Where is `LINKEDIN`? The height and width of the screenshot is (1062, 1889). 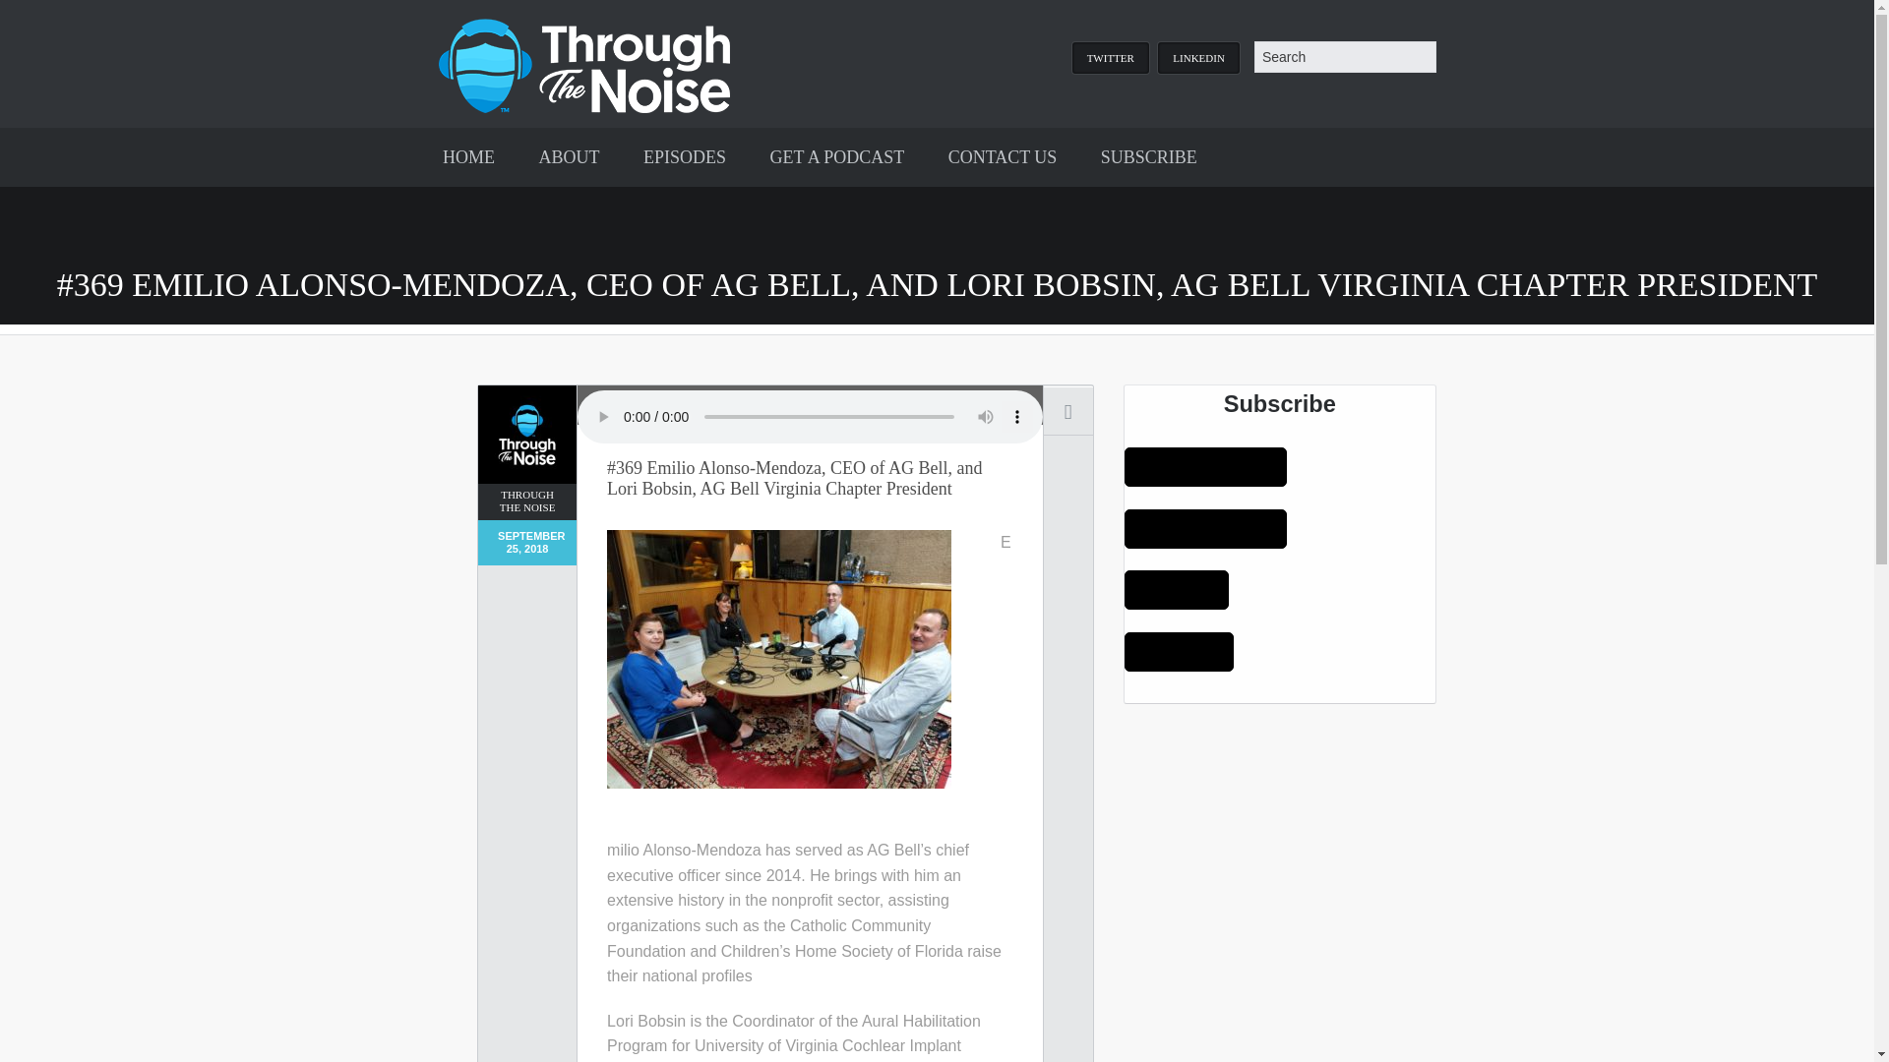
LINKEDIN is located at coordinates (1198, 57).